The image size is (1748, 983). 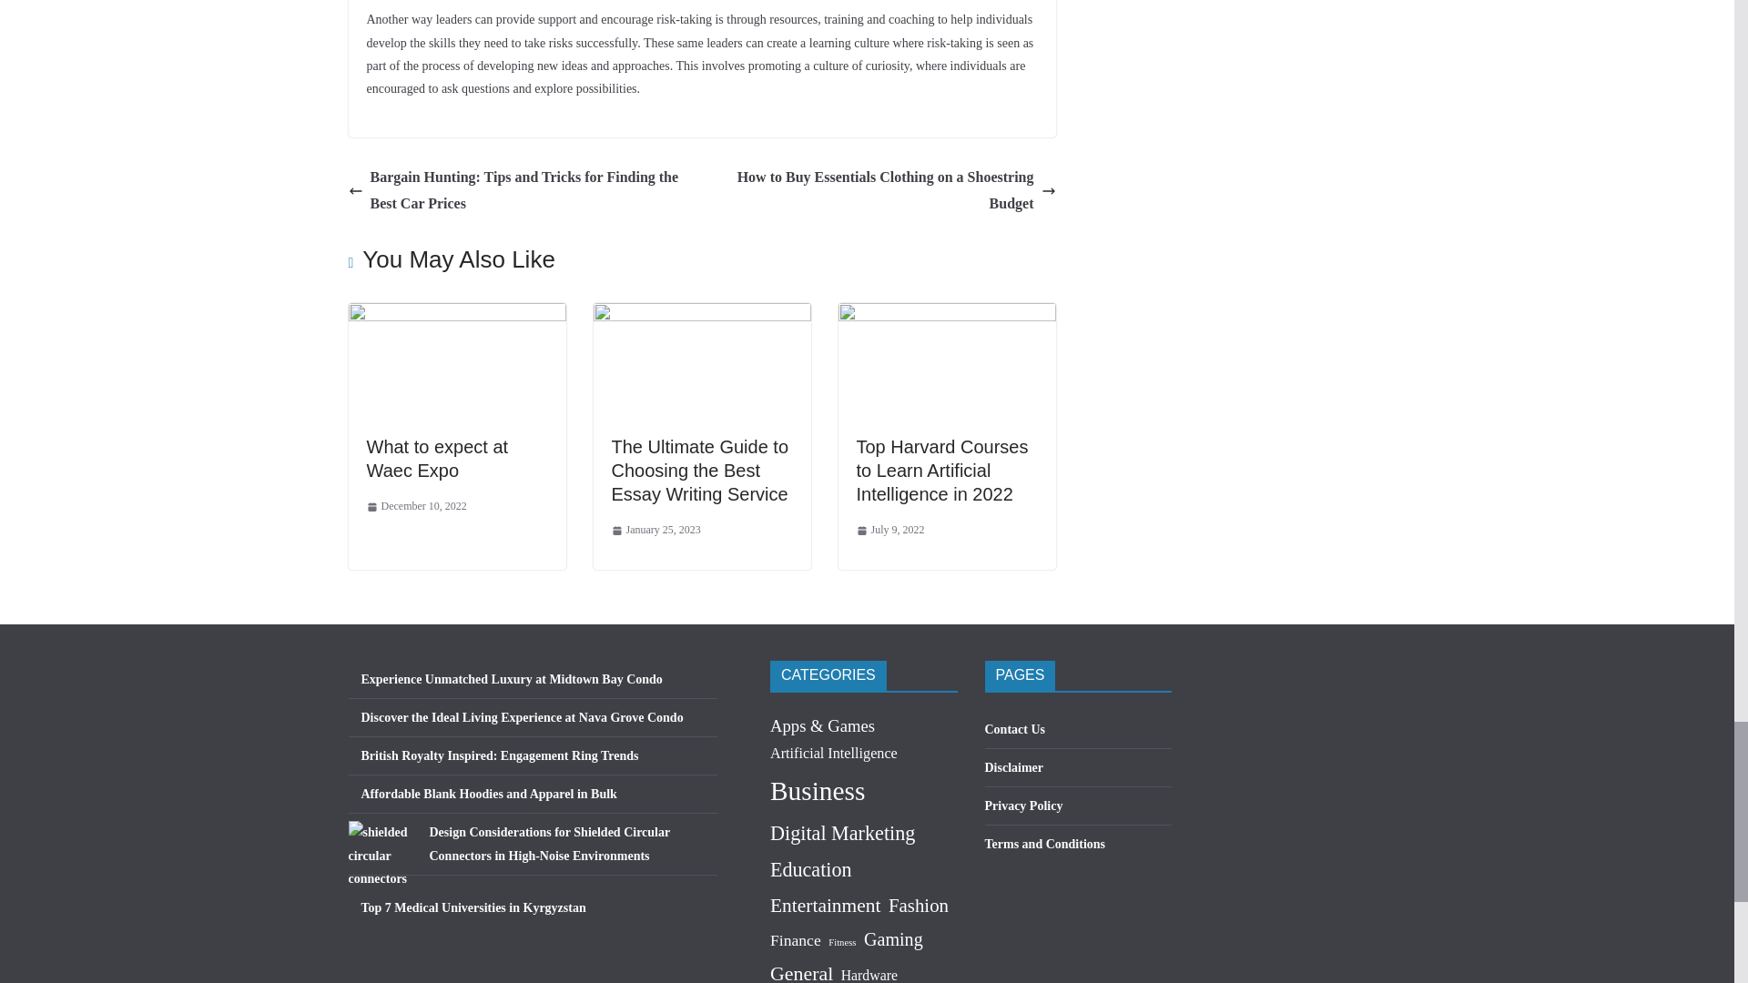 What do you see at coordinates (655, 531) in the screenshot?
I see `5:51 PM` at bounding box center [655, 531].